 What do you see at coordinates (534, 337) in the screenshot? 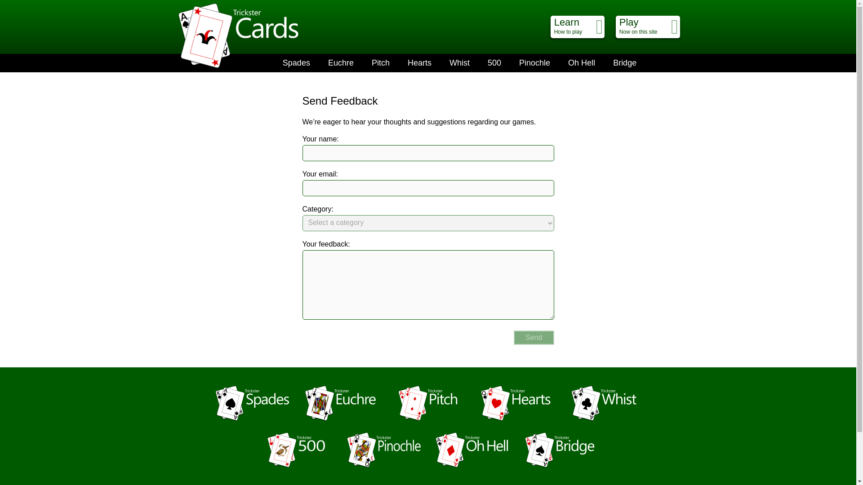
I see `Oh Hell` at bounding box center [534, 337].